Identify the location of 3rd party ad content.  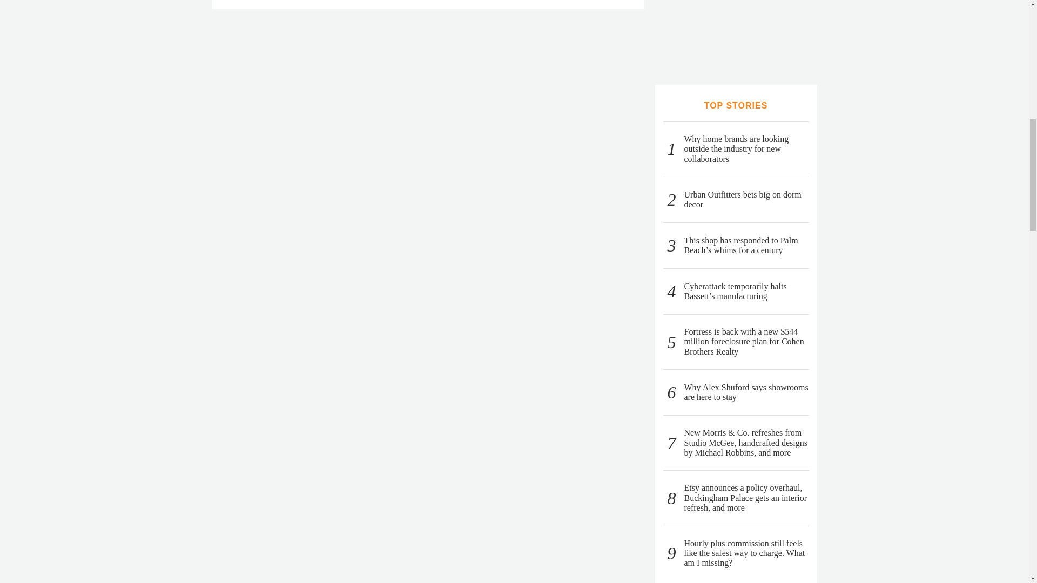
(736, 31).